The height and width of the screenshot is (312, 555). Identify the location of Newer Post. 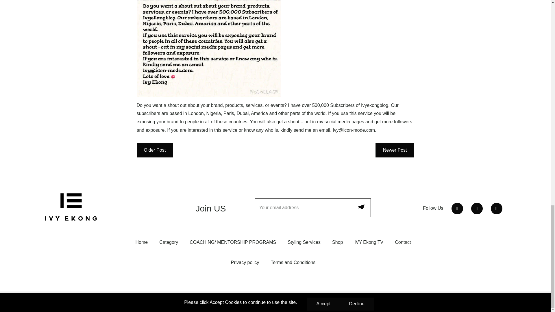
(395, 150).